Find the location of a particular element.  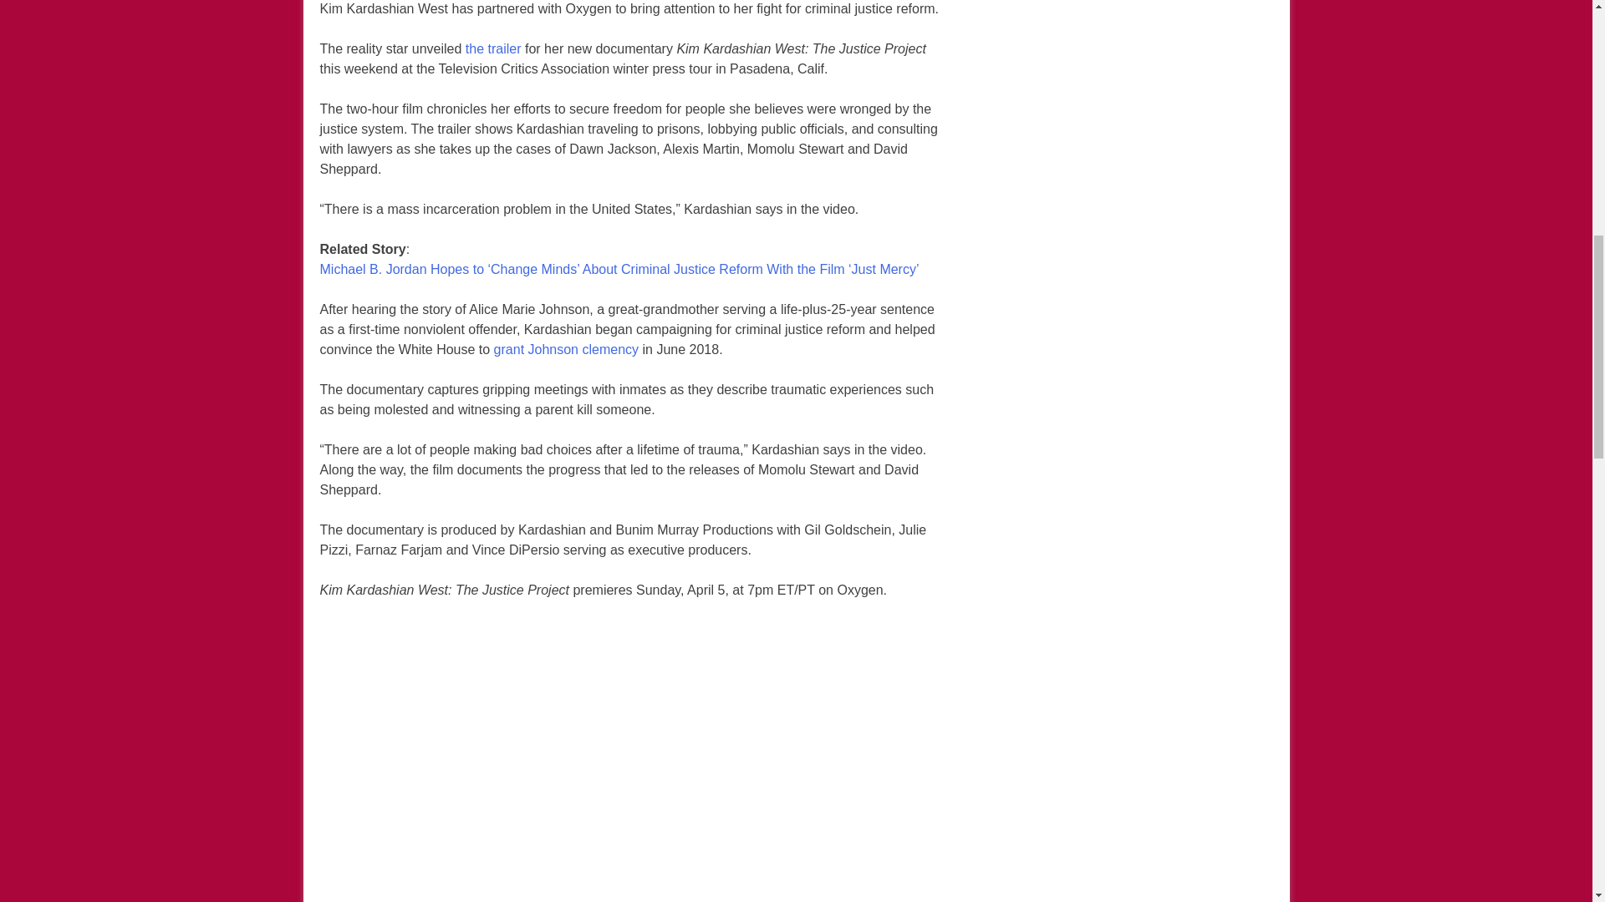

grant Johnson clemency is located at coordinates (567, 349).